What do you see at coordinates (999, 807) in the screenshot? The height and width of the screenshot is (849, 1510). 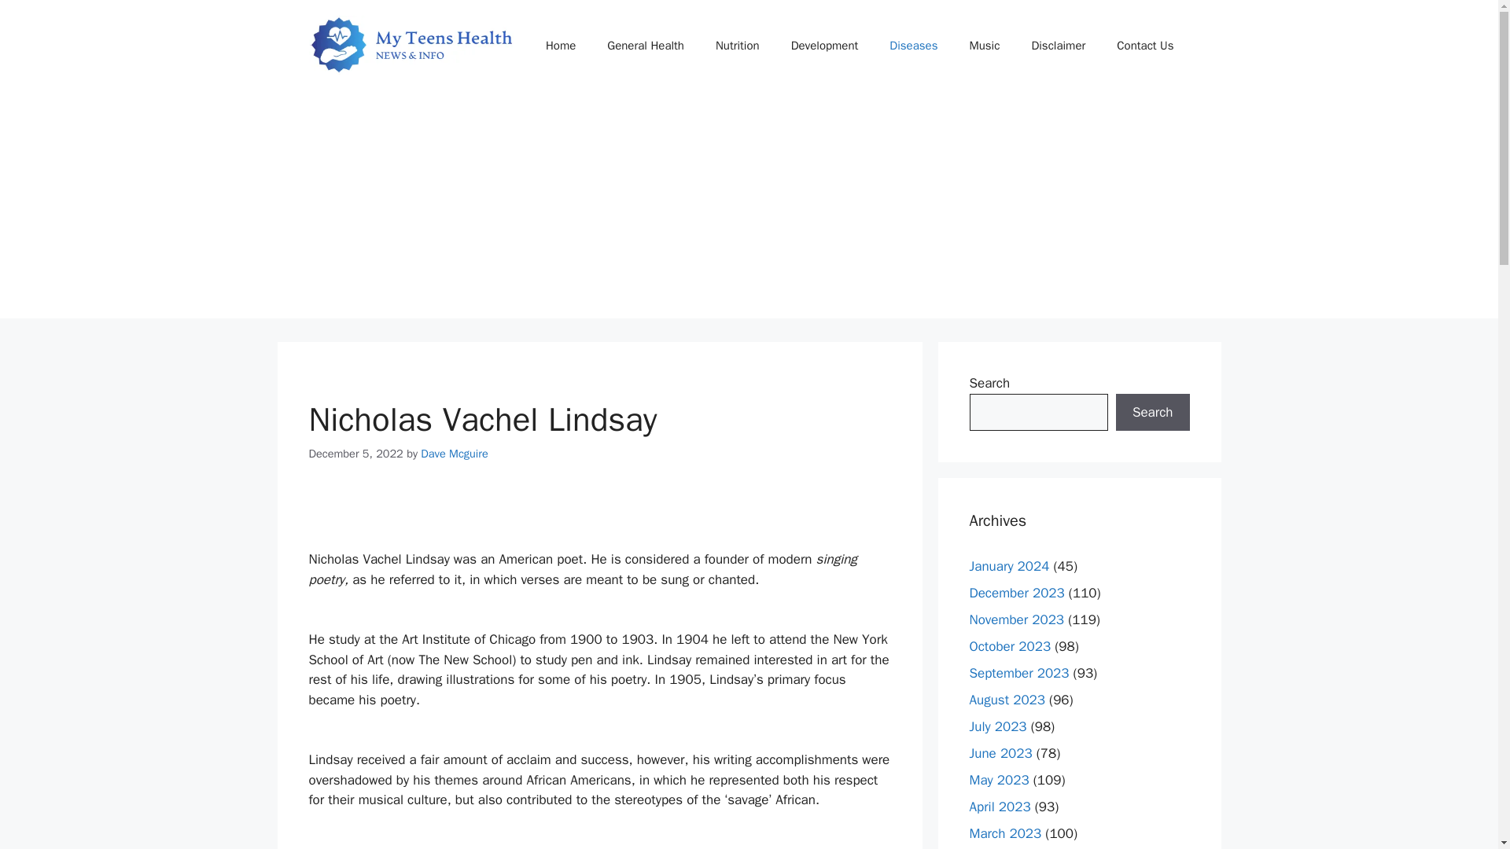 I see `April 2023` at bounding box center [999, 807].